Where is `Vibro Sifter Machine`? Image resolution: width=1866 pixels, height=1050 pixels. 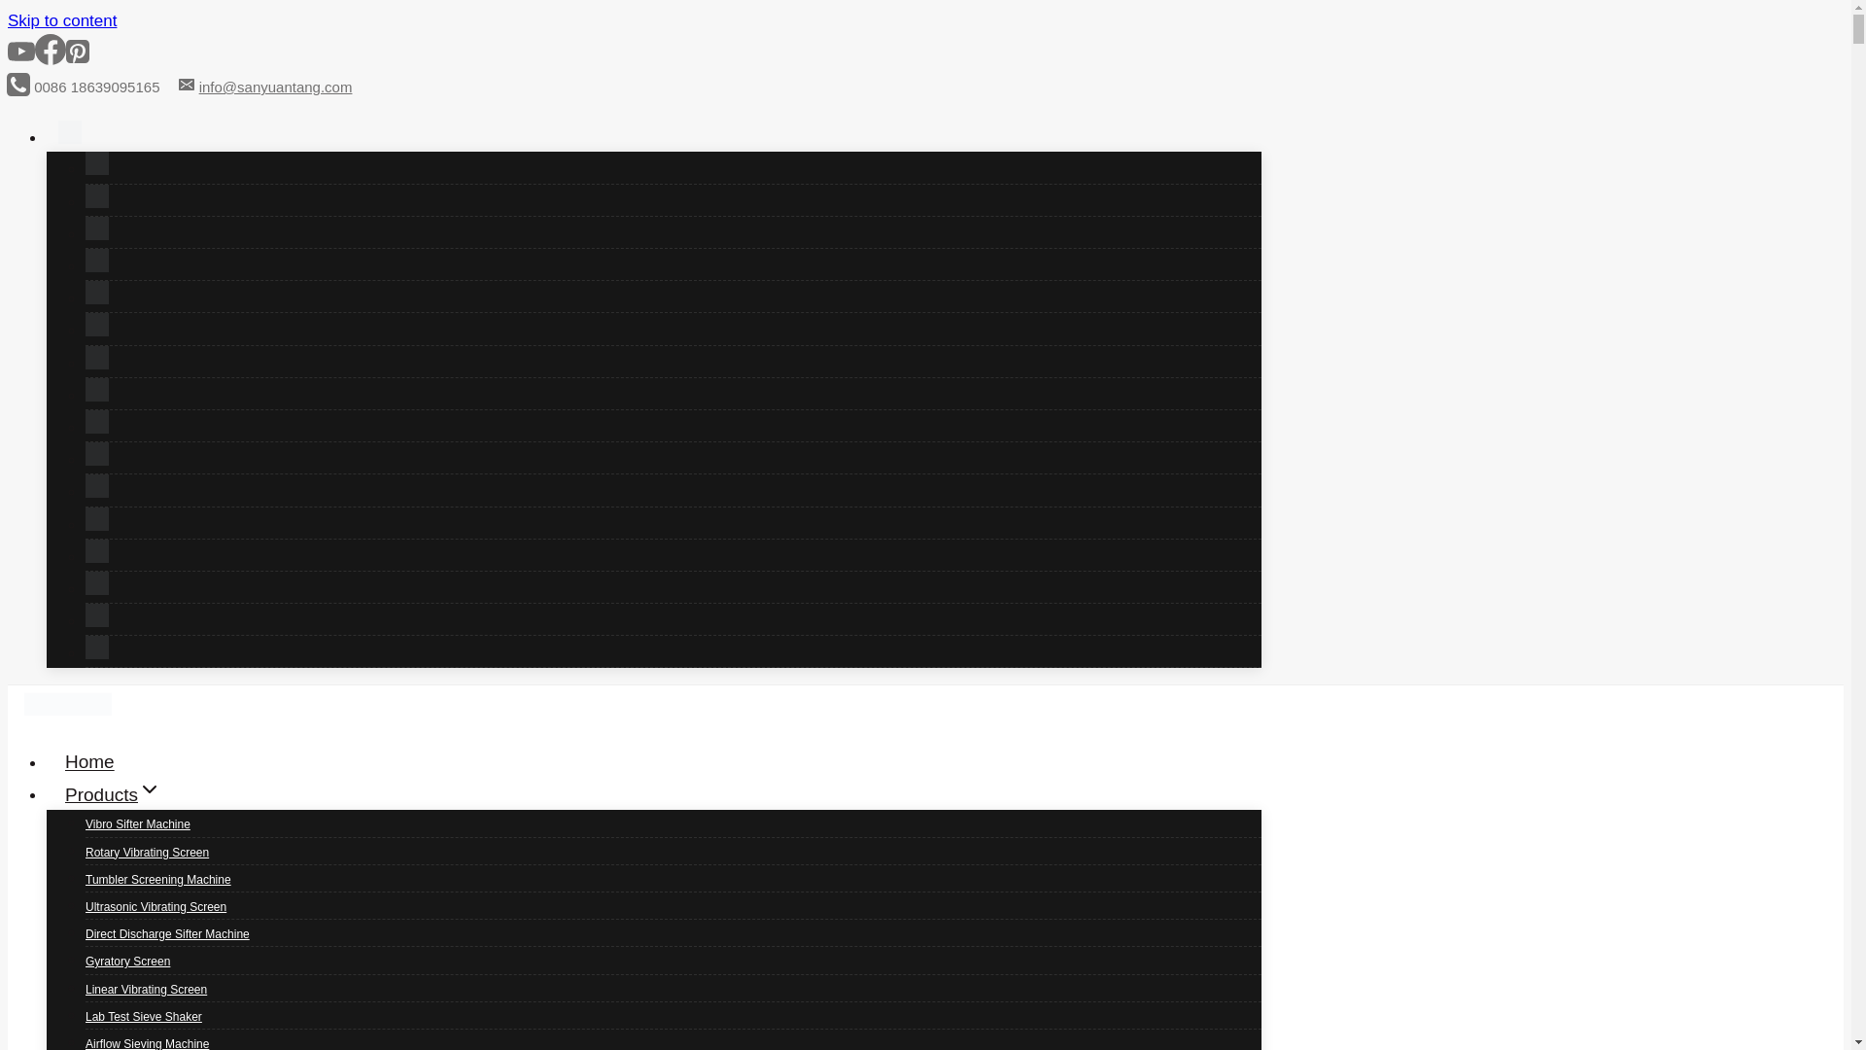
Vibro Sifter Machine is located at coordinates (138, 824).